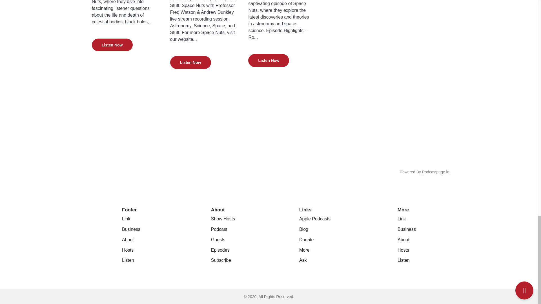 The height and width of the screenshot is (304, 541). Describe the element at coordinates (190, 62) in the screenshot. I see `Listen Now` at that location.